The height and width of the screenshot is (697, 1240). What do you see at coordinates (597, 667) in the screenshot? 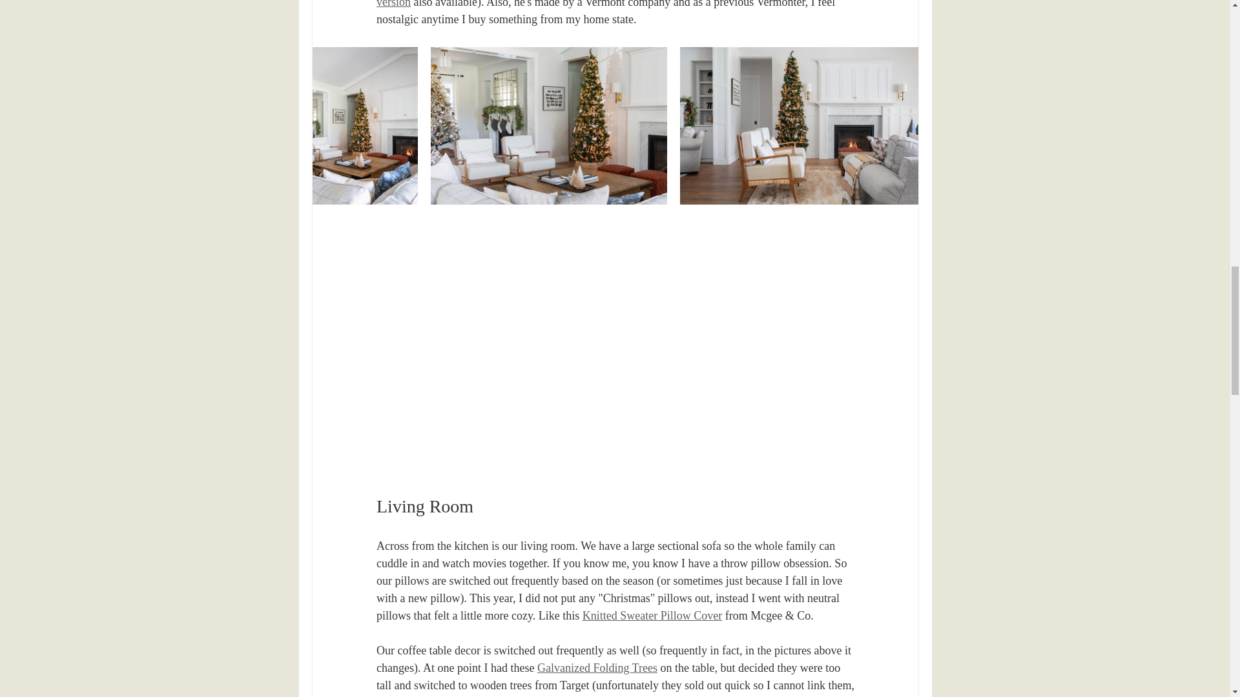
I see `Galvanized Folding Trees` at bounding box center [597, 667].